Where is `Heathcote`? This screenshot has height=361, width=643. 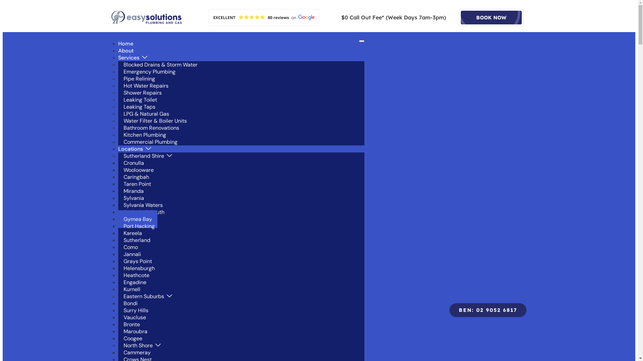
Heathcote is located at coordinates (136, 275).